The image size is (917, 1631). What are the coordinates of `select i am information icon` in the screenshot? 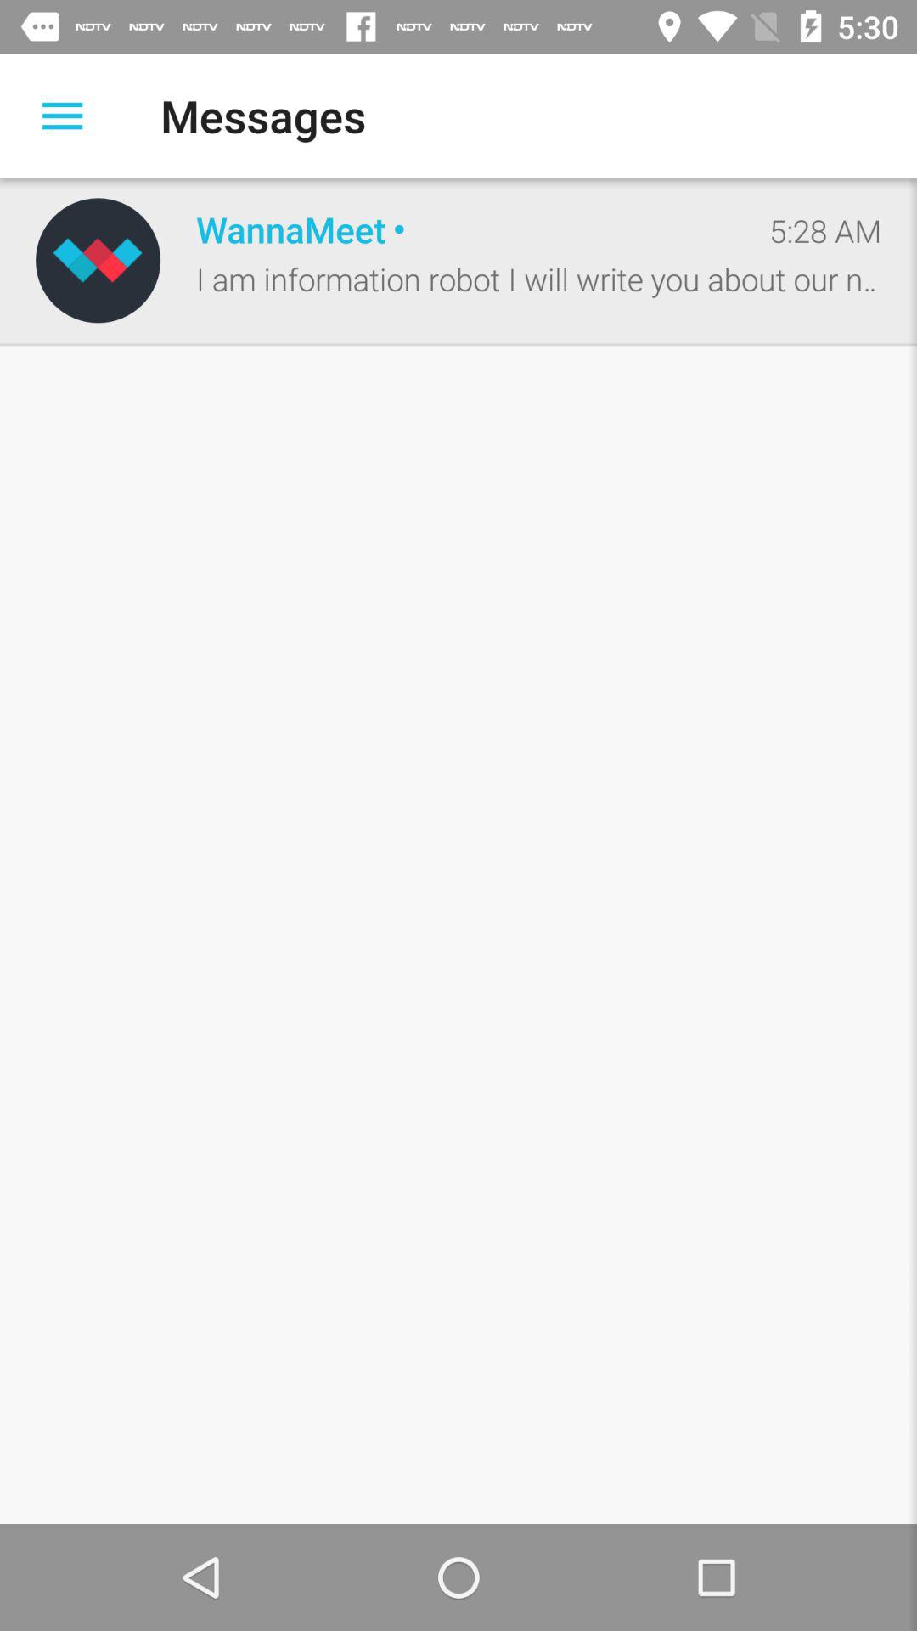 It's located at (538, 279).